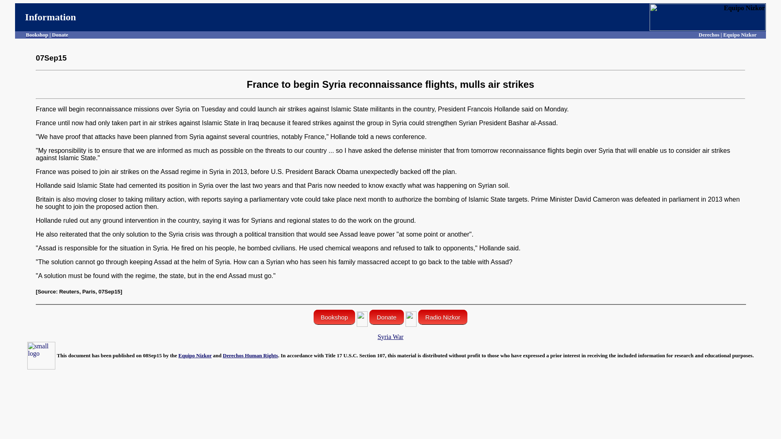  I want to click on Equipo Nizkor, so click(195, 355).